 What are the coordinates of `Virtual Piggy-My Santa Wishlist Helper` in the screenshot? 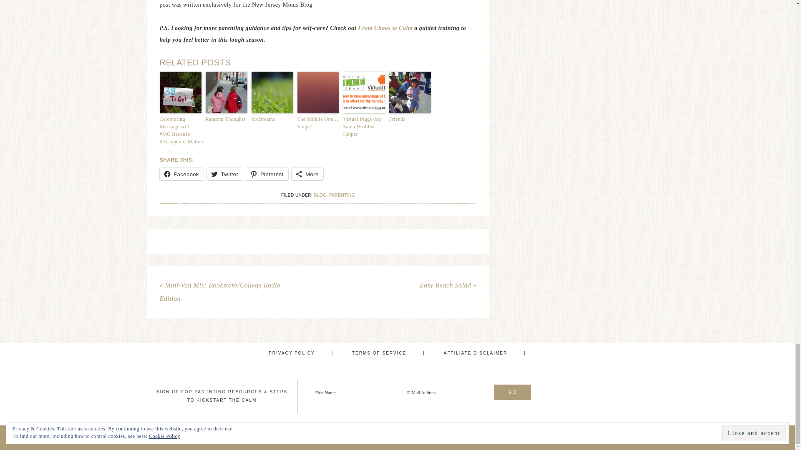 It's located at (363, 126).